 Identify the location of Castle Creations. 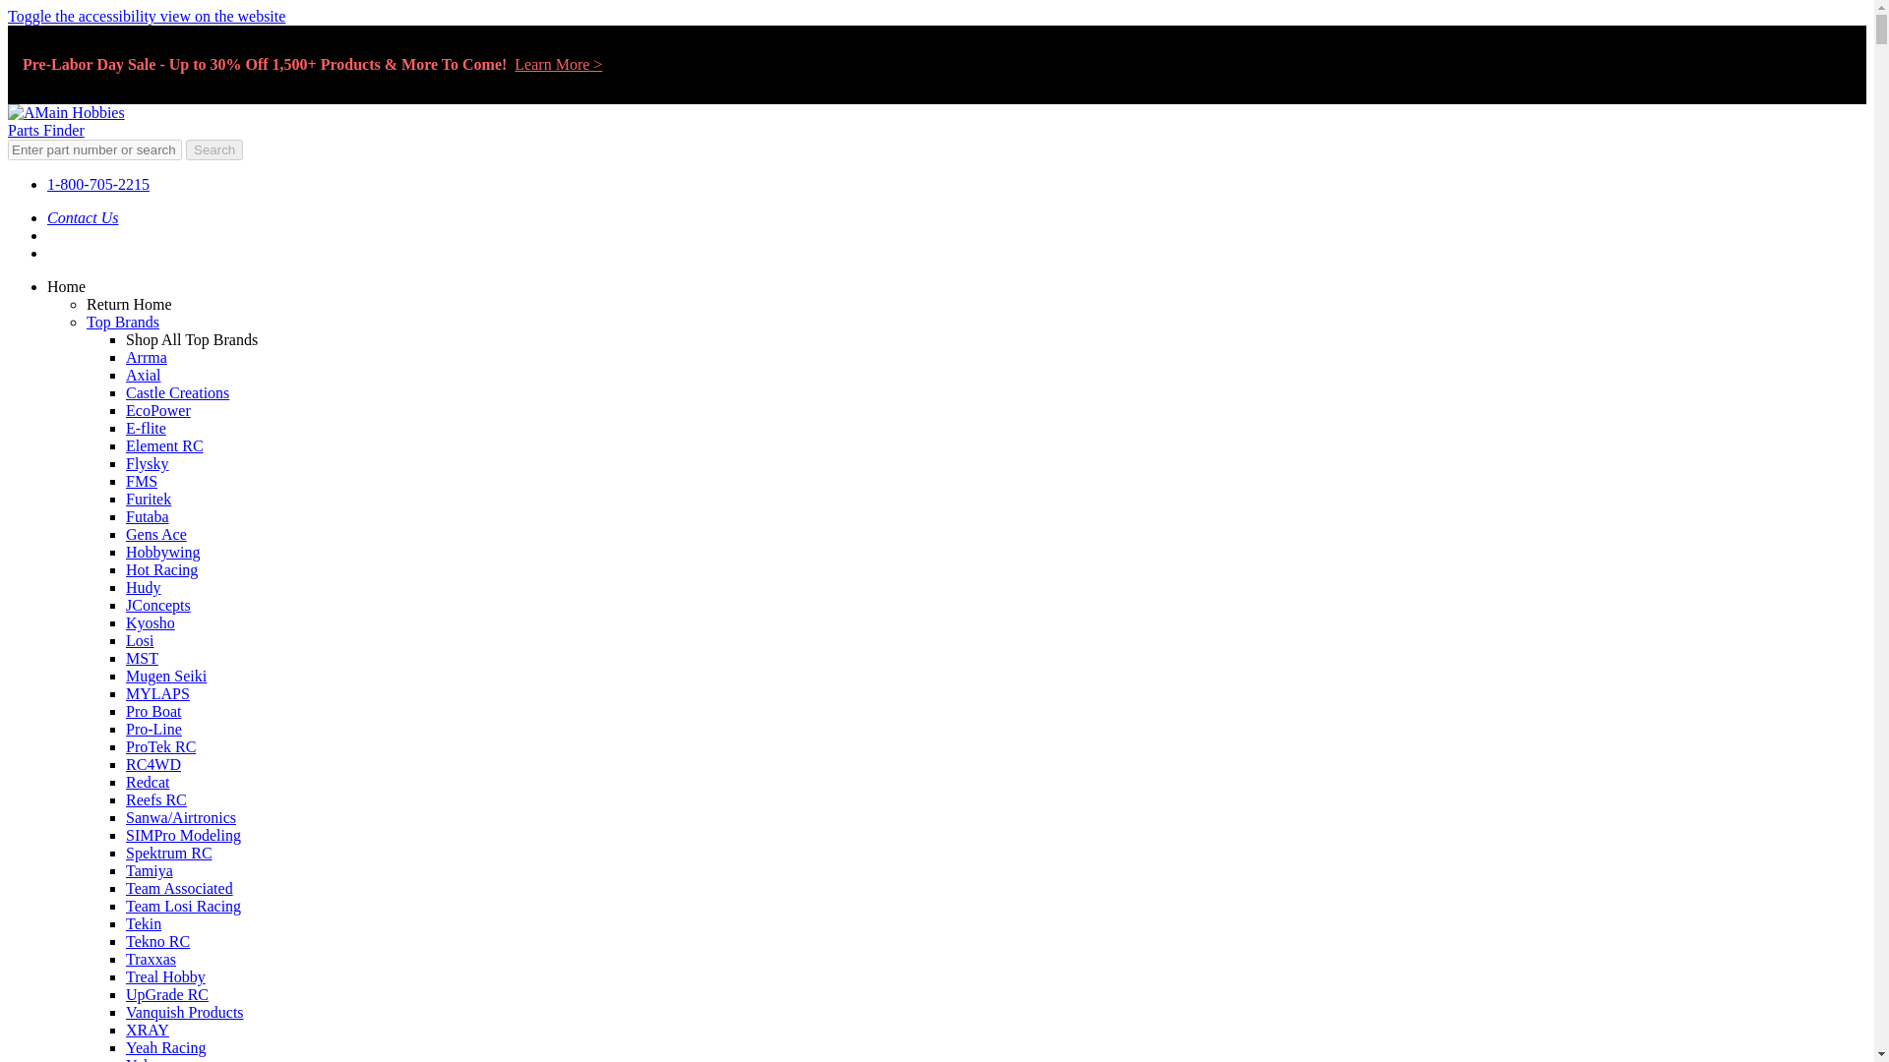
(177, 392).